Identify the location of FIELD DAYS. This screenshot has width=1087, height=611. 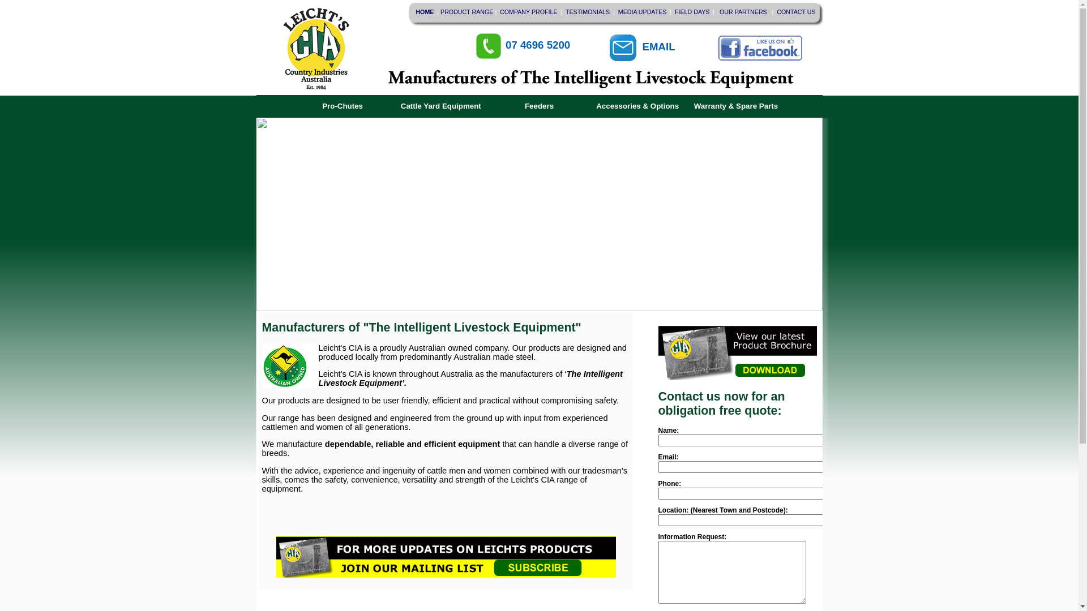
(692, 12).